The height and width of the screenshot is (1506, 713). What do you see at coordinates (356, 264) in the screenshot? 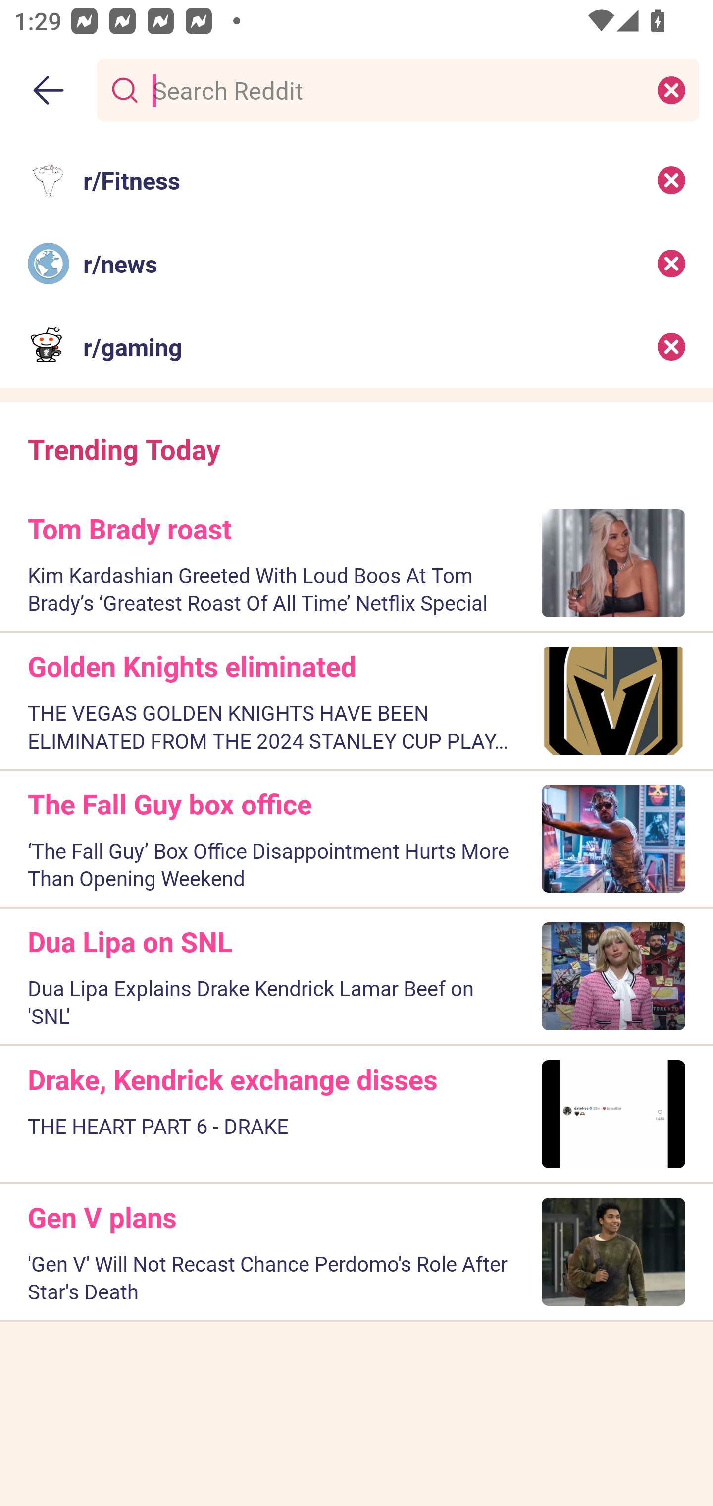
I see `r/news Recent search: r/news Remove` at bounding box center [356, 264].